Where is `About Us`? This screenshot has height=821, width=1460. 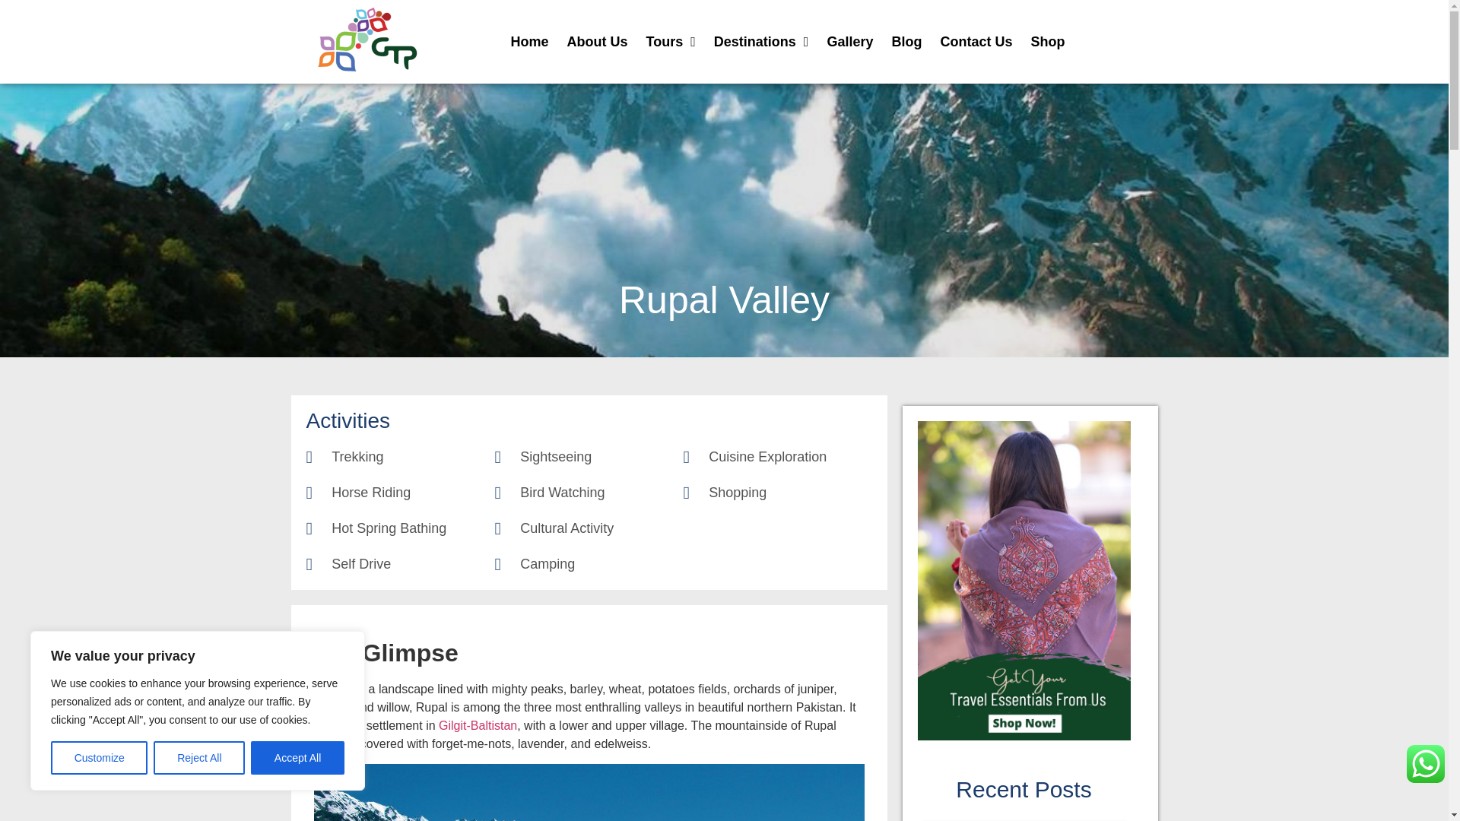
About Us is located at coordinates (597, 41).